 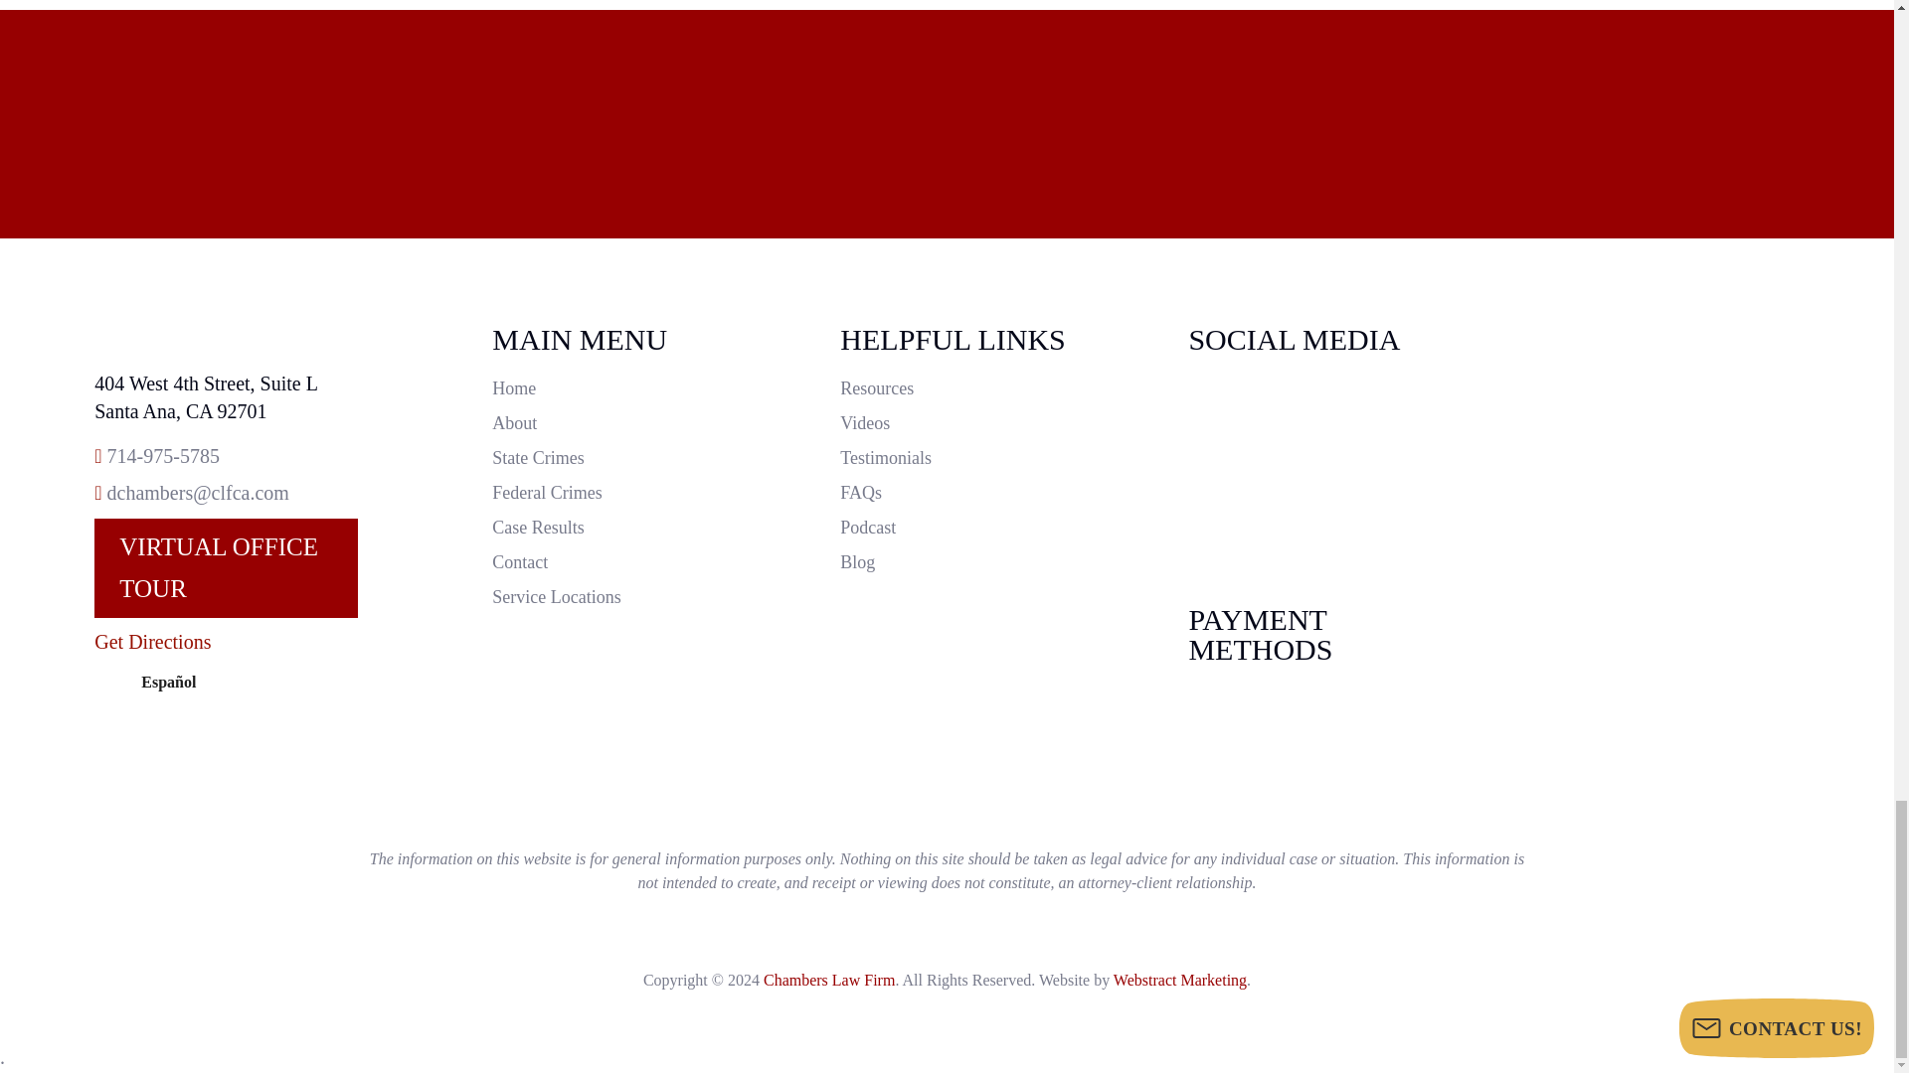 What do you see at coordinates (1323, 397) in the screenshot?
I see `Instagram` at bounding box center [1323, 397].